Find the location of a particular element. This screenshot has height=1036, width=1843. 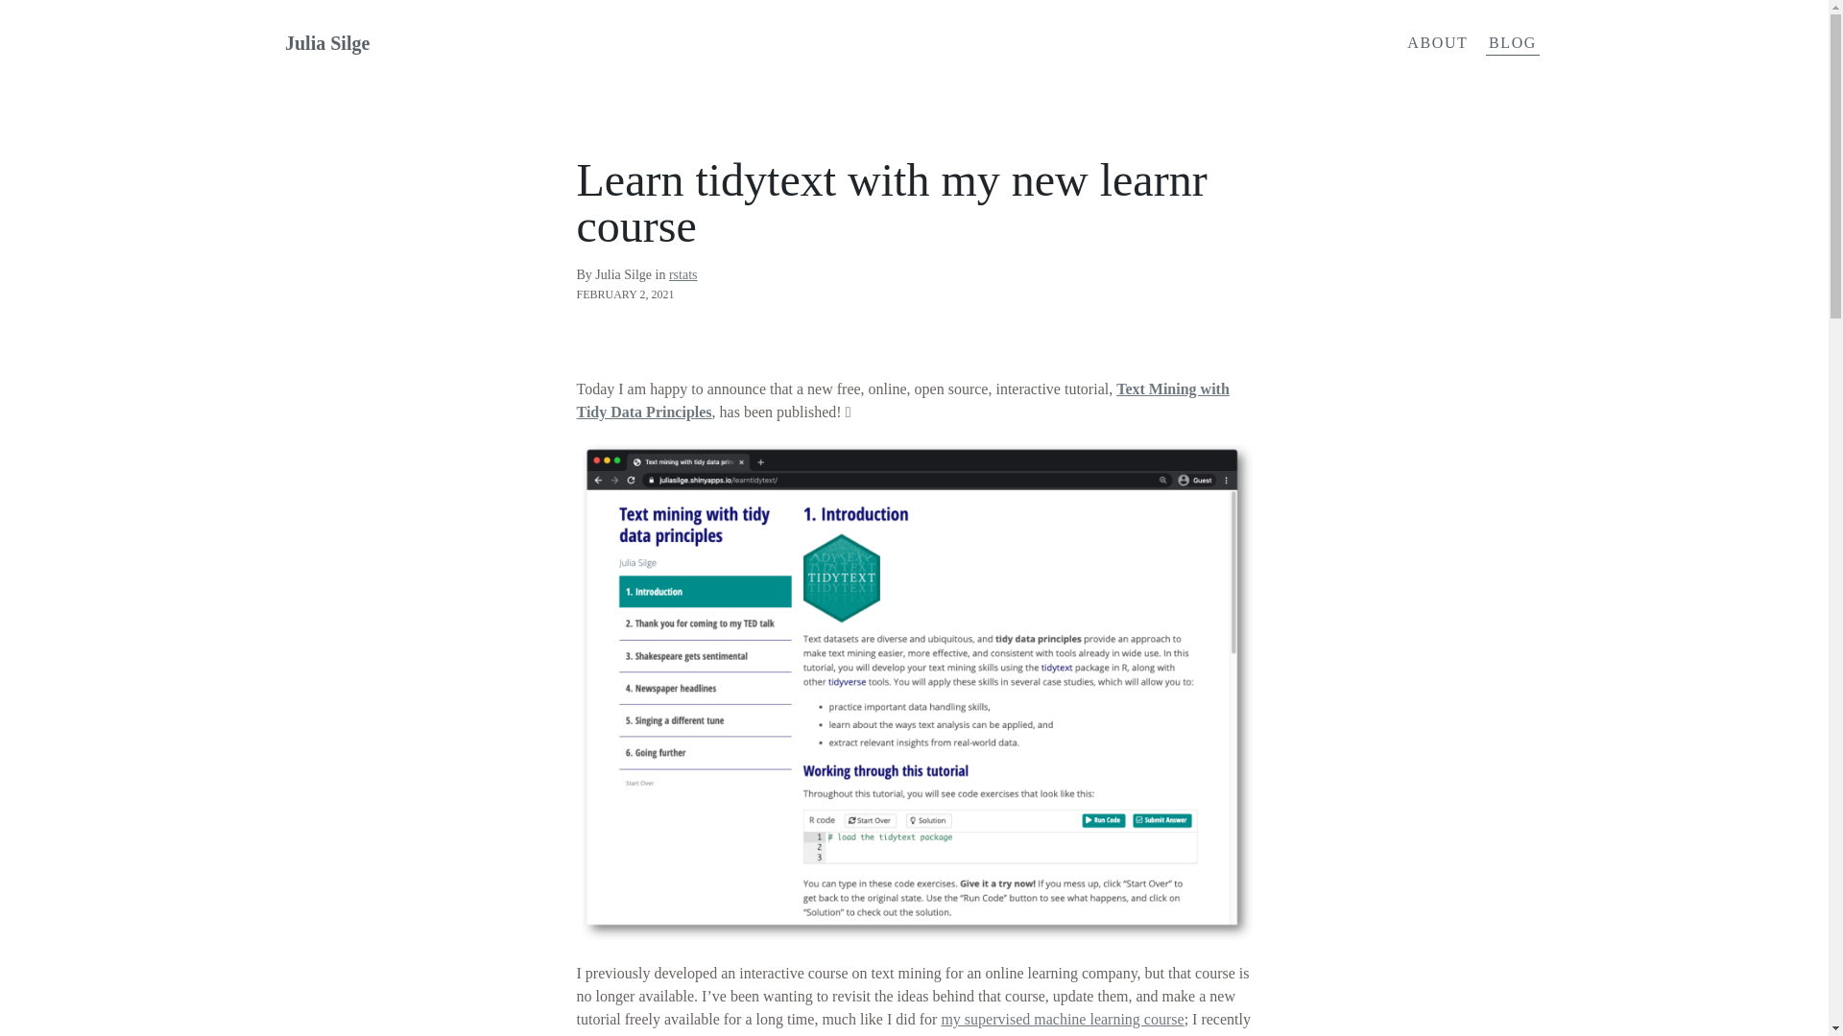

rstats is located at coordinates (683, 274).